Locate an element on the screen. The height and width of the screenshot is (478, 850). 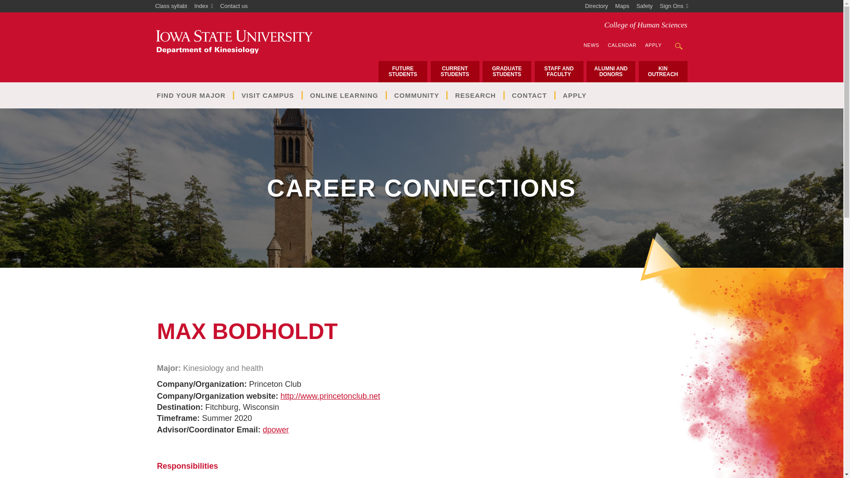
Directory is located at coordinates (597, 6).